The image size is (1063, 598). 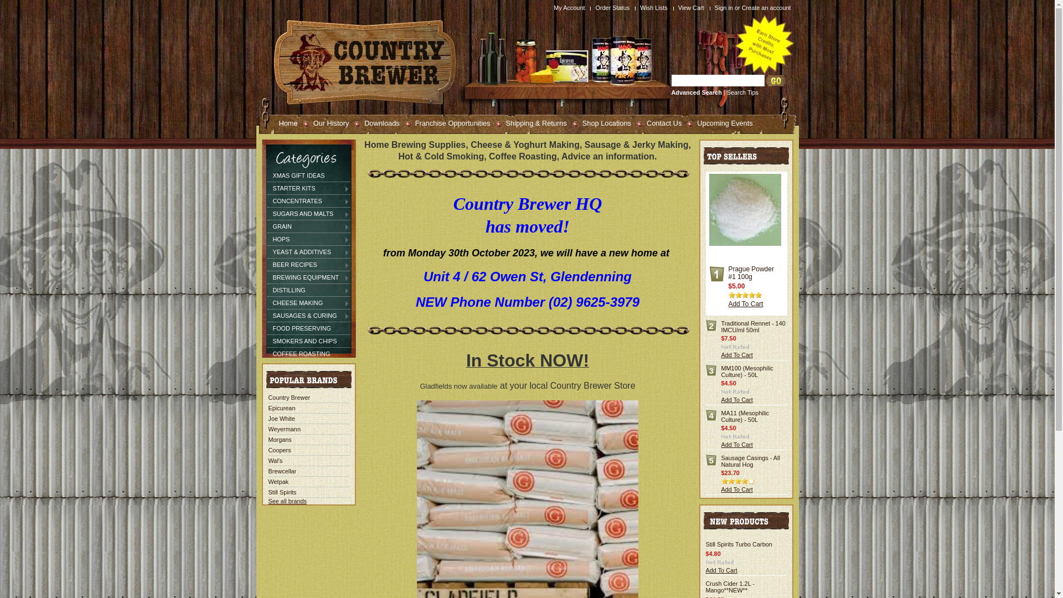 What do you see at coordinates (656, 8) in the screenshot?
I see `Wish Lists` at bounding box center [656, 8].